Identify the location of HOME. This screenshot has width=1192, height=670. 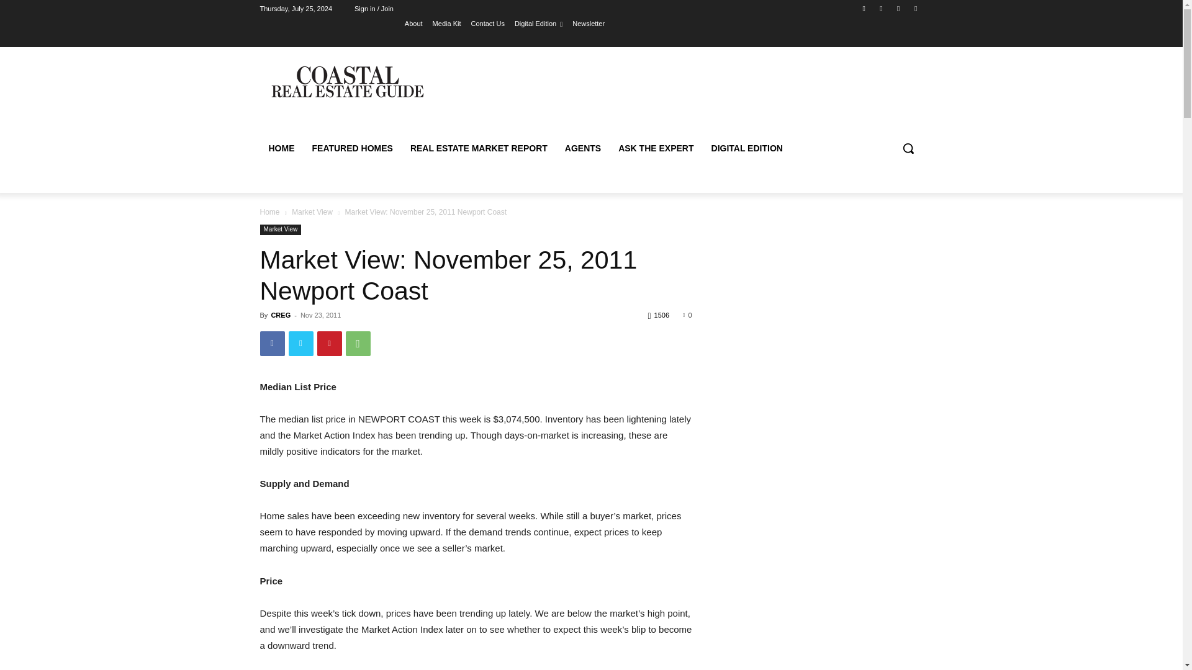
(281, 148).